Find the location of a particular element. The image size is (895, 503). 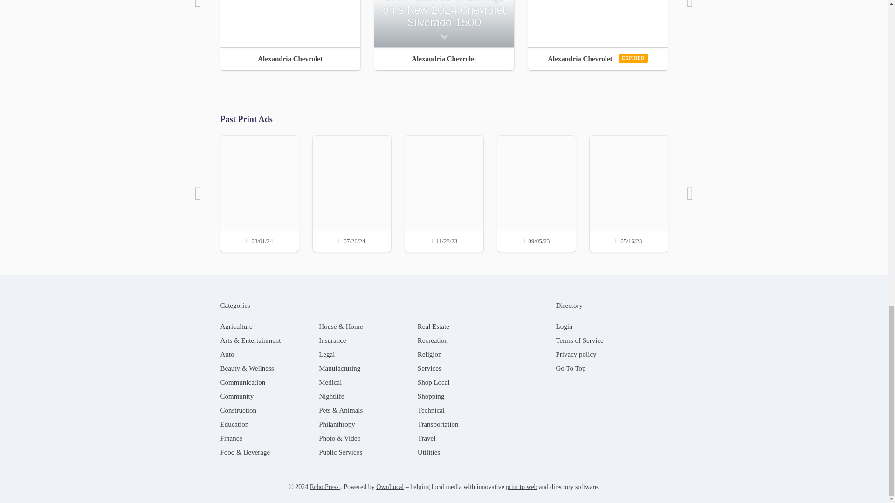

Alexandria Chevrolet is located at coordinates (444, 58).